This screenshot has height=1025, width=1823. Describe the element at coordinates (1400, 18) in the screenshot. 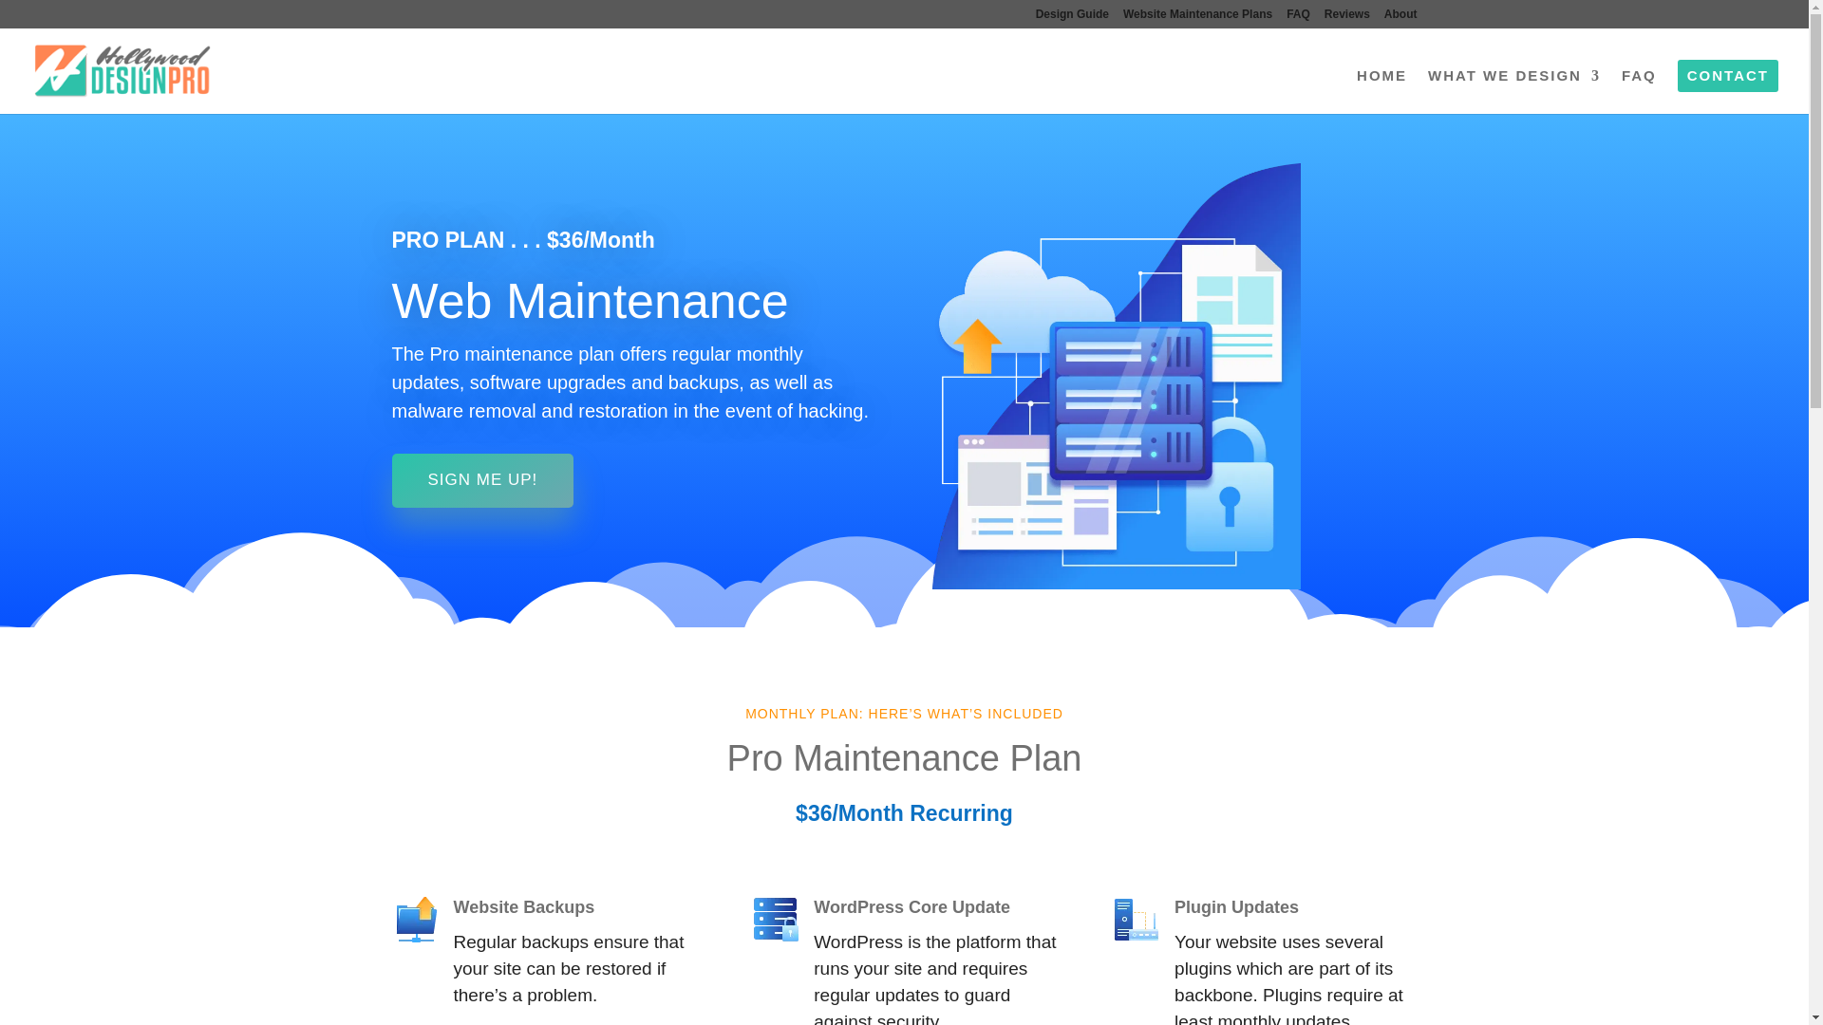

I see `About` at that location.